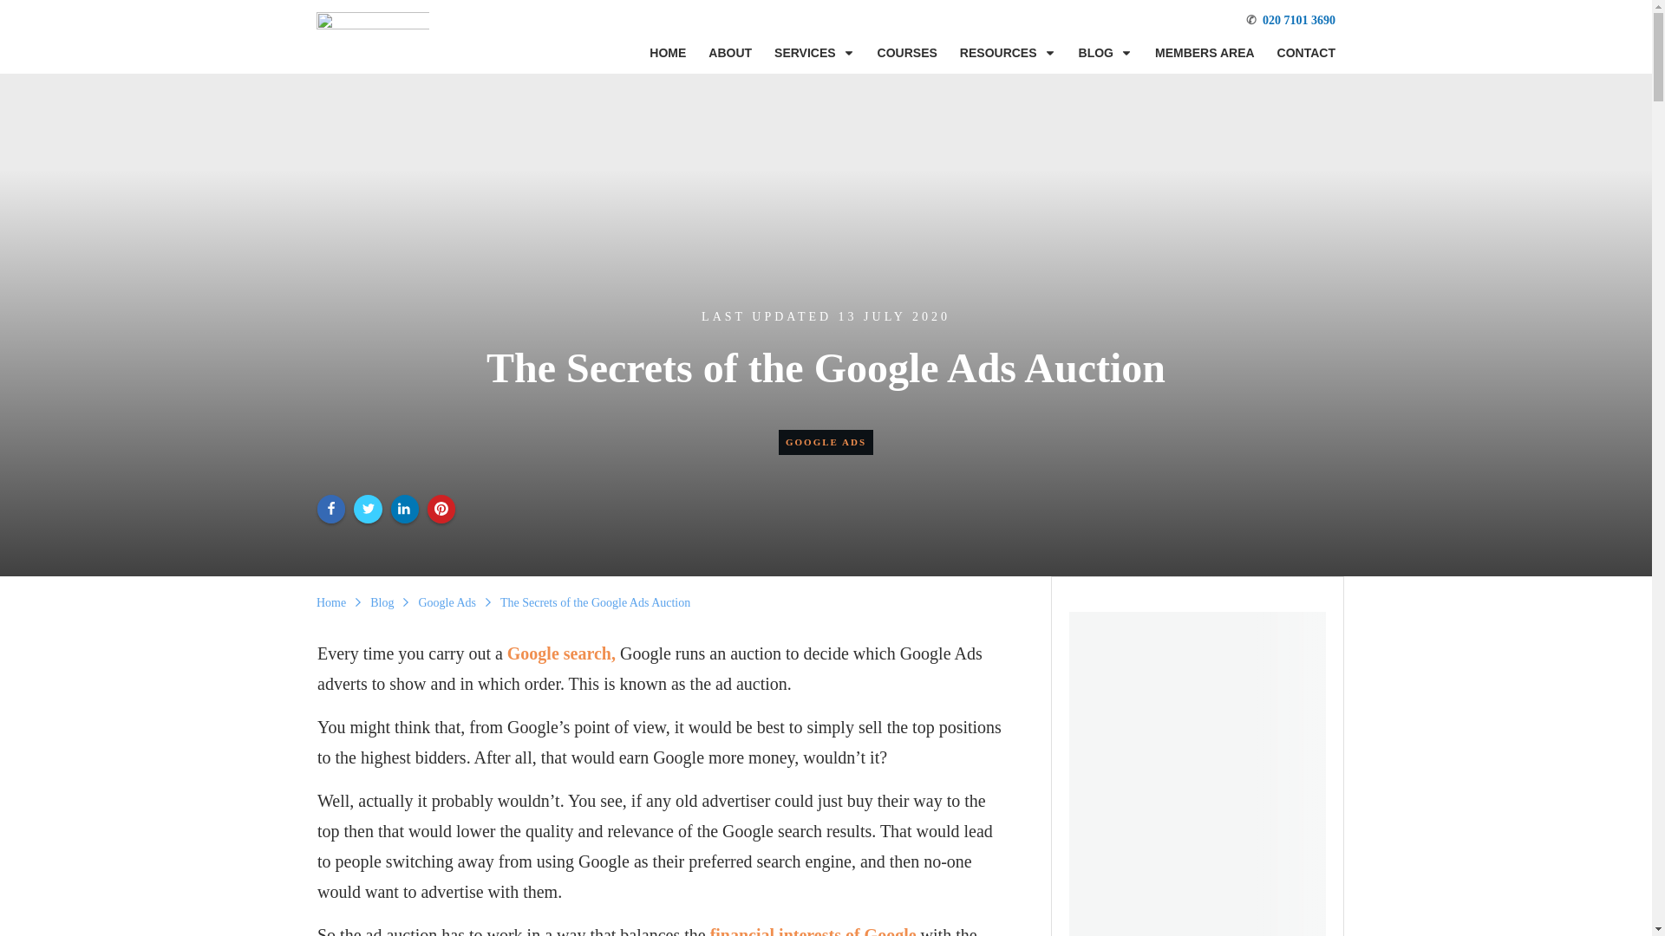  Describe the element at coordinates (907, 52) in the screenshot. I see `COURSES` at that location.